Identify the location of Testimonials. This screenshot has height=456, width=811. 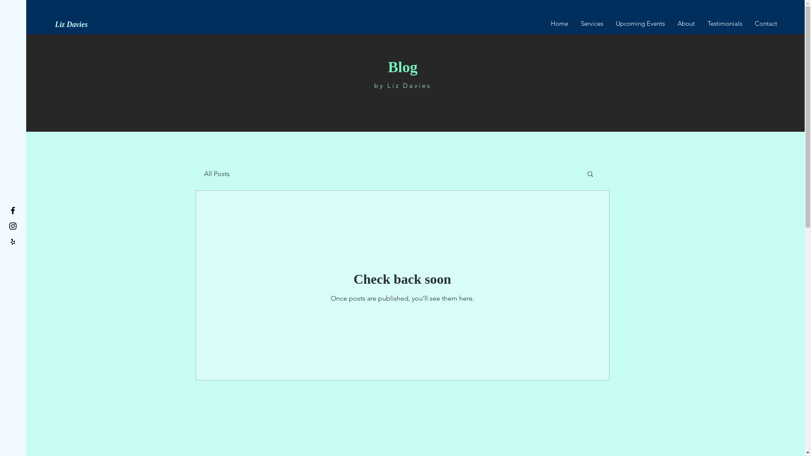
(725, 24).